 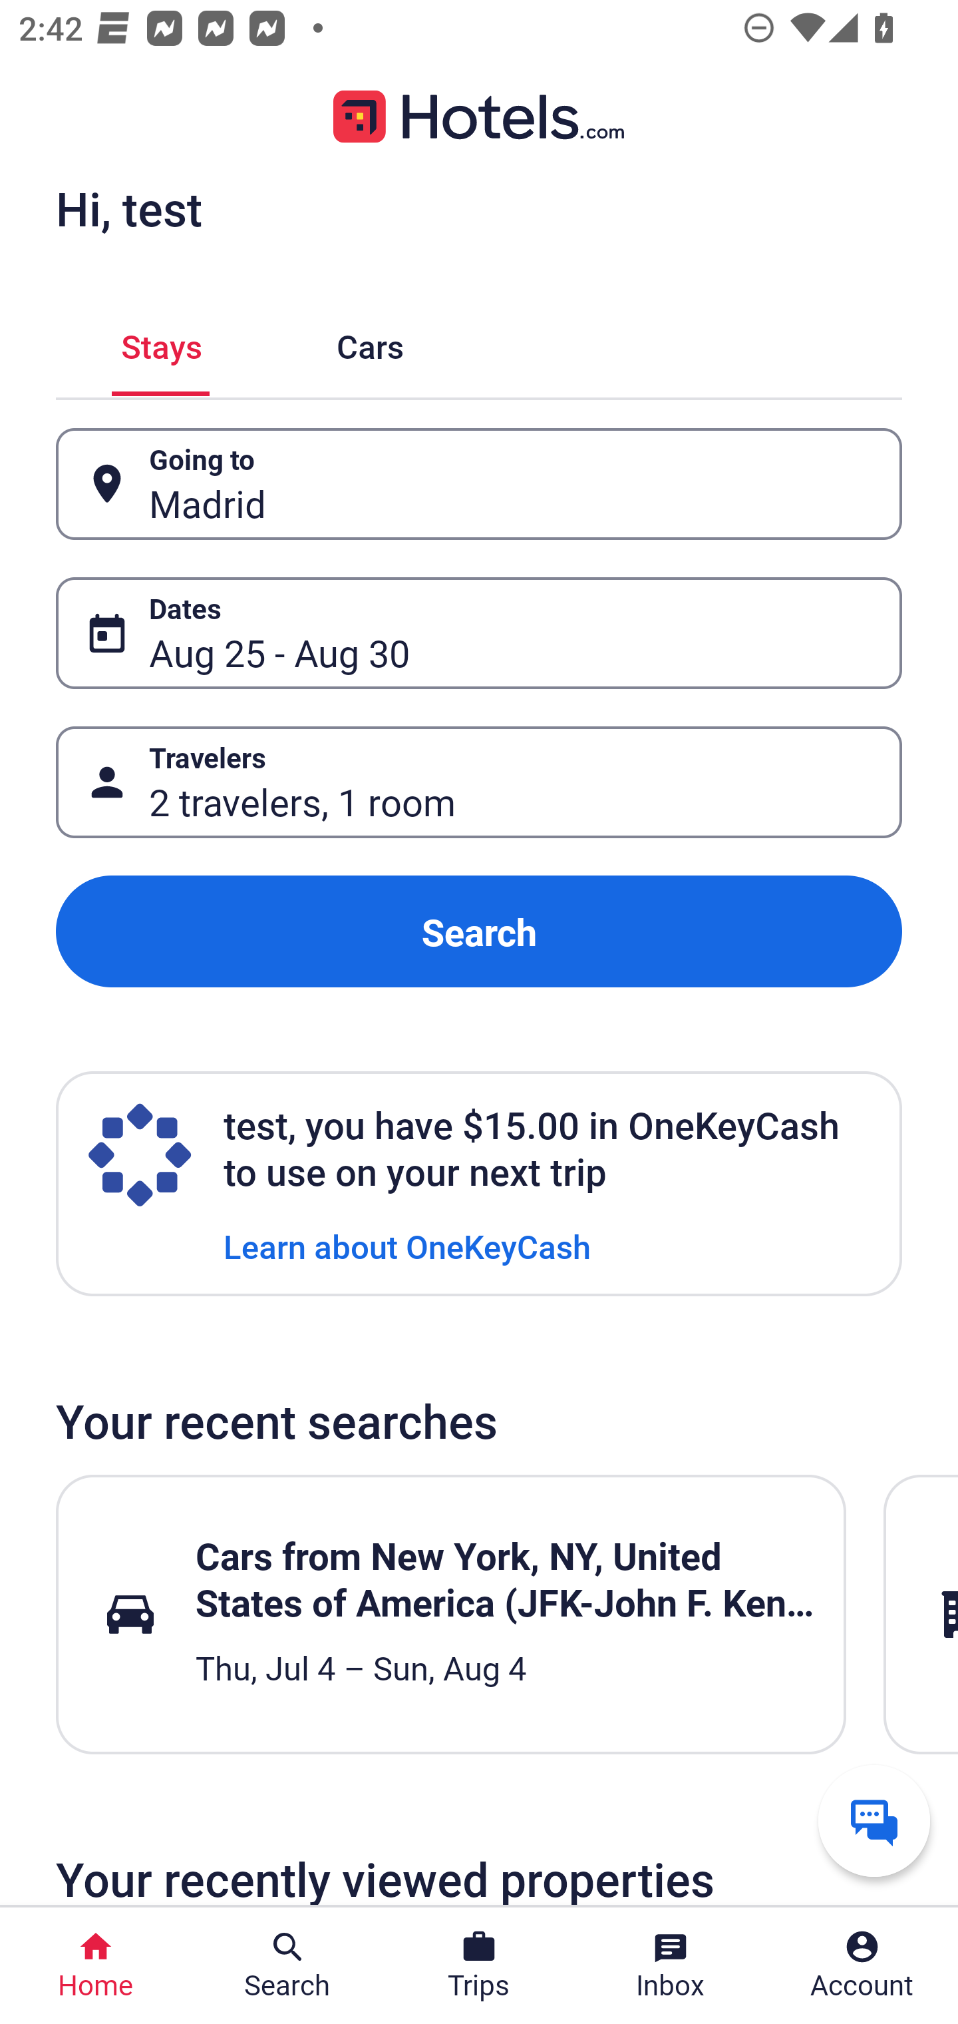 I want to click on Learn about OneKeyCash Learn about OneKeyCash Link, so click(x=407, y=1245).